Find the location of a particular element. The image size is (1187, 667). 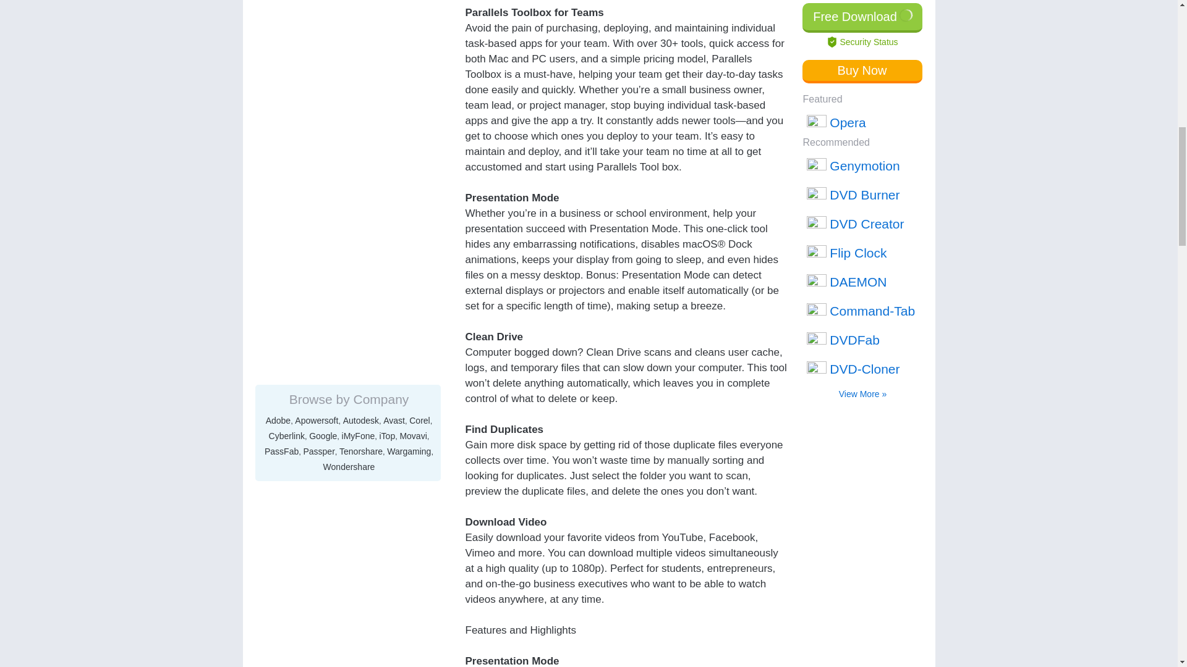

Google is located at coordinates (323, 86).